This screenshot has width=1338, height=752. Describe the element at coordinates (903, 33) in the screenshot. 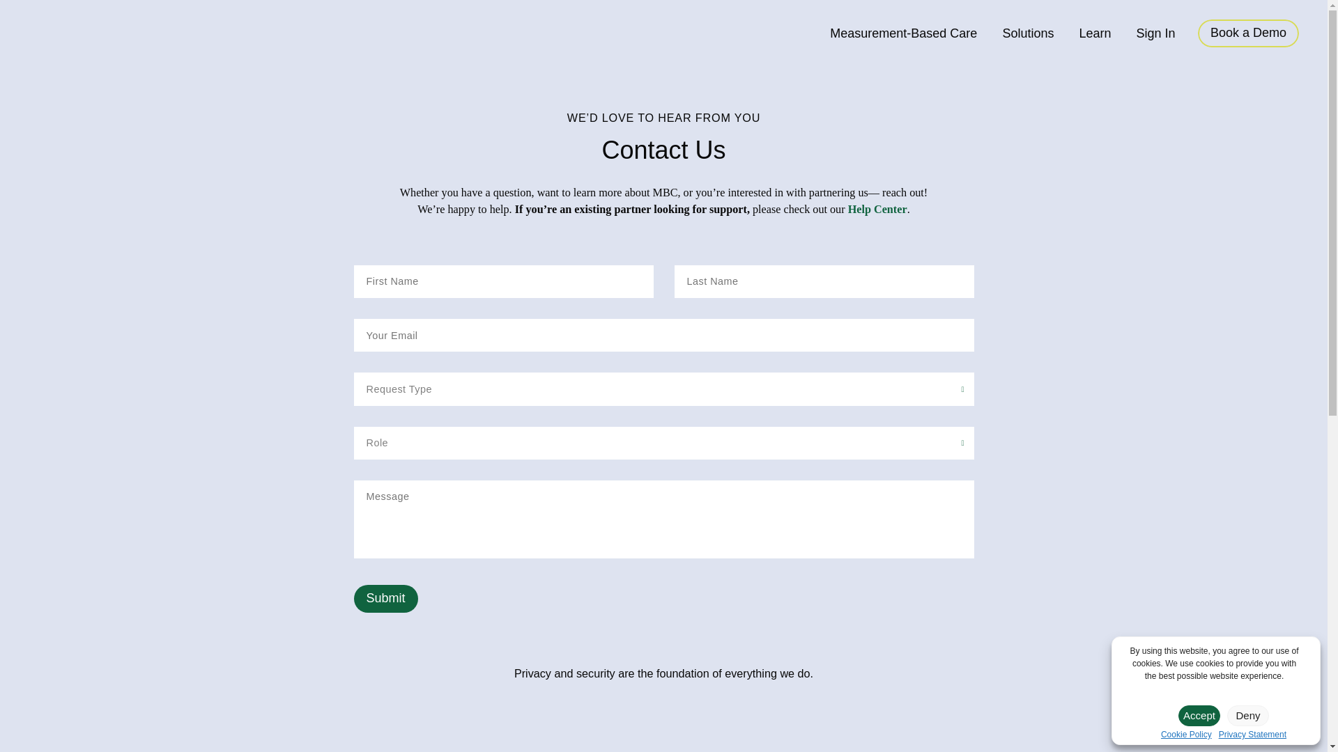

I see `Measurement-Based Care` at that location.